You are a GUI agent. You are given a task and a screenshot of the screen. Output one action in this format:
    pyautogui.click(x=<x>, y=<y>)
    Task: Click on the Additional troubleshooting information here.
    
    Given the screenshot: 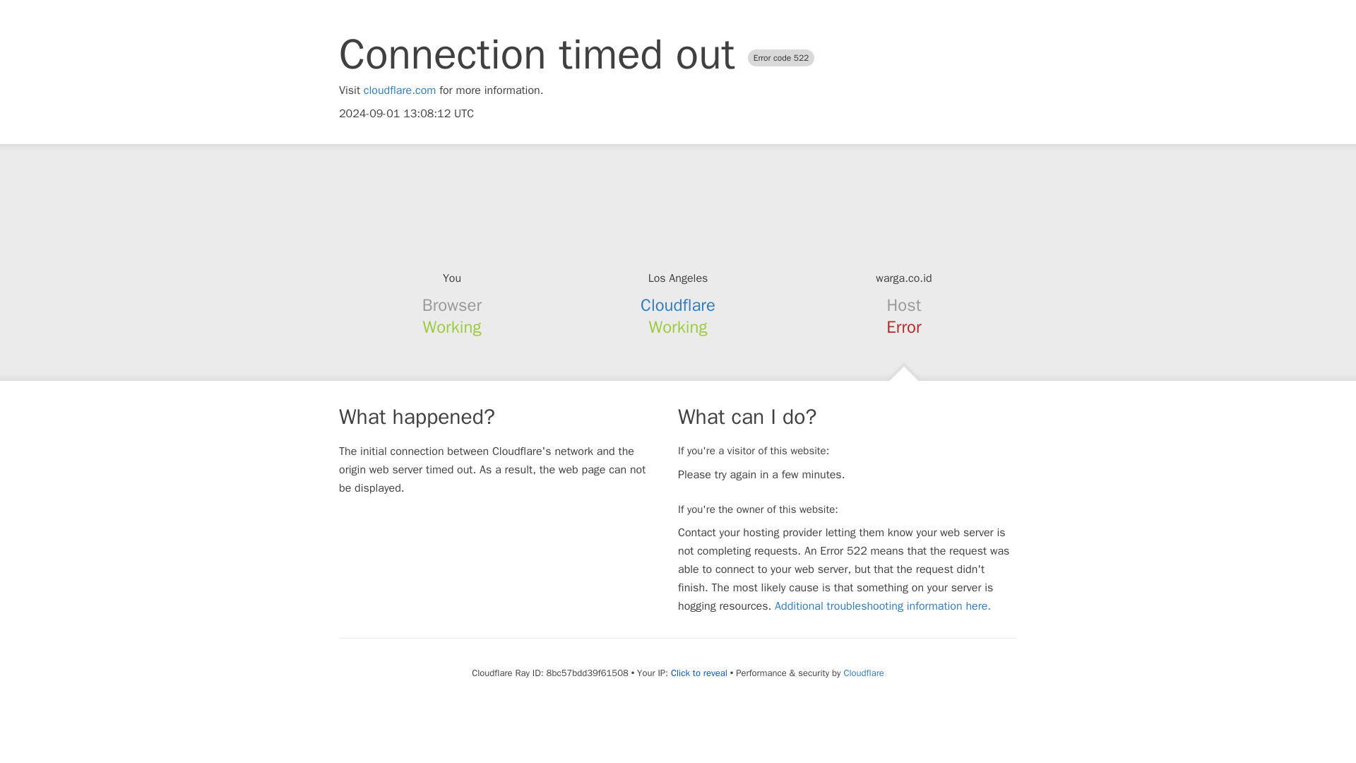 What is the action you would take?
    pyautogui.click(x=883, y=606)
    